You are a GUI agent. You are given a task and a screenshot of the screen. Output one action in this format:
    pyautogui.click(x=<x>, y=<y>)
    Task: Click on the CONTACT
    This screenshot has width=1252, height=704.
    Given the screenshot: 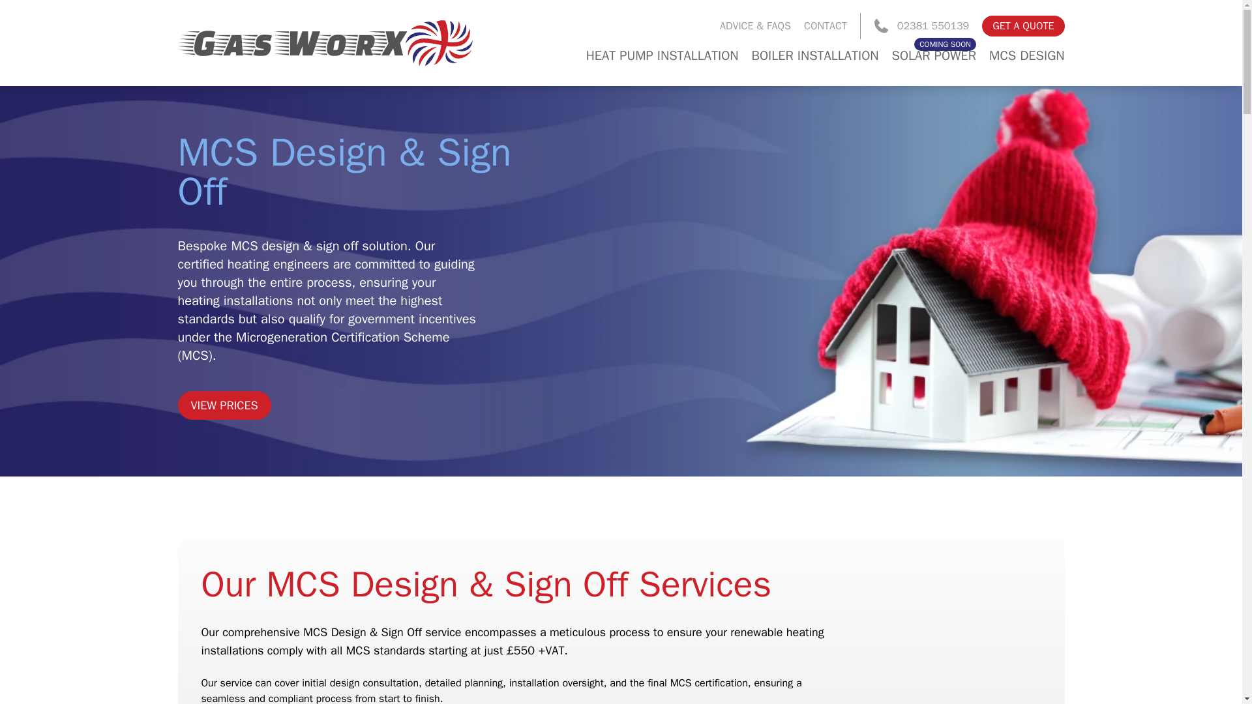 What is the action you would take?
    pyautogui.click(x=826, y=26)
    